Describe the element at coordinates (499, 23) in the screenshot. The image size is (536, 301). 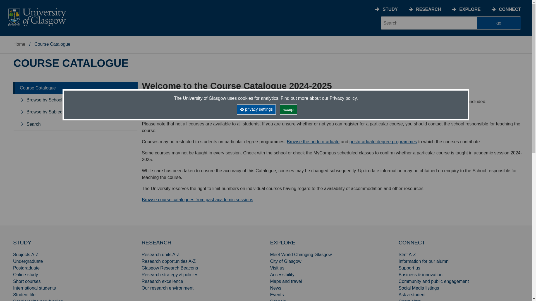
I see `go` at that location.